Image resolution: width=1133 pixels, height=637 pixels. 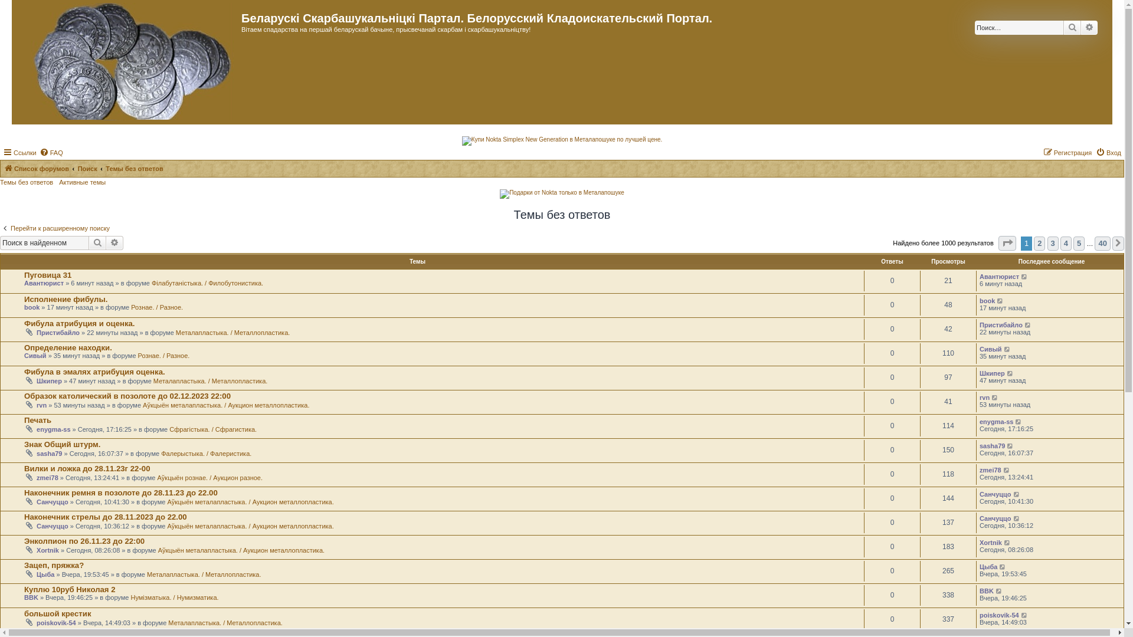 I want to click on sasha79, so click(x=993, y=446).